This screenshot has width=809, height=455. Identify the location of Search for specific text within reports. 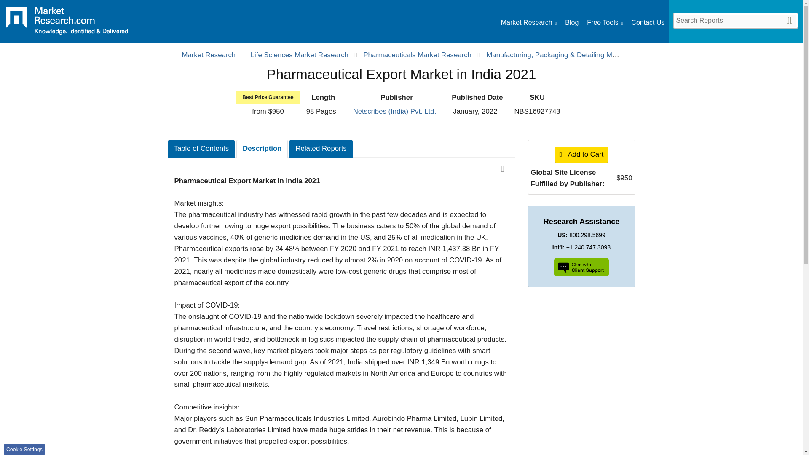
(735, 20).